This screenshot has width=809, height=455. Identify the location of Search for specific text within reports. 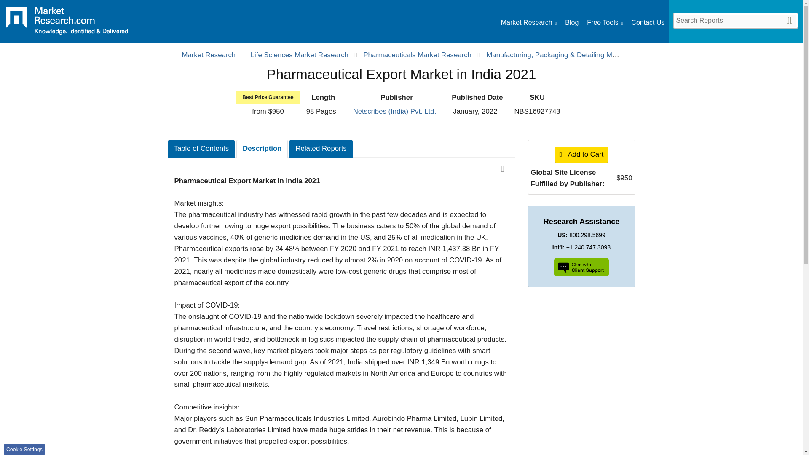
(735, 20).